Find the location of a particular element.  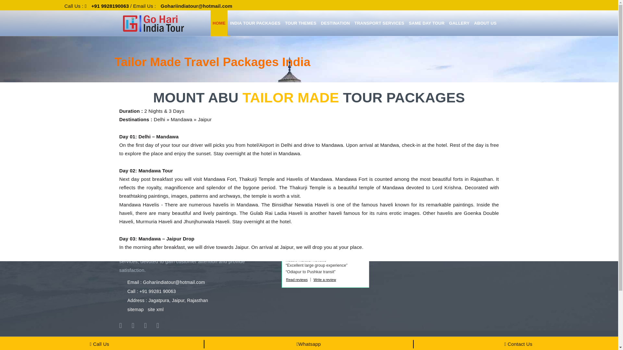

INDIA TOUR PACKAGES is located at coordinates (255, 23).